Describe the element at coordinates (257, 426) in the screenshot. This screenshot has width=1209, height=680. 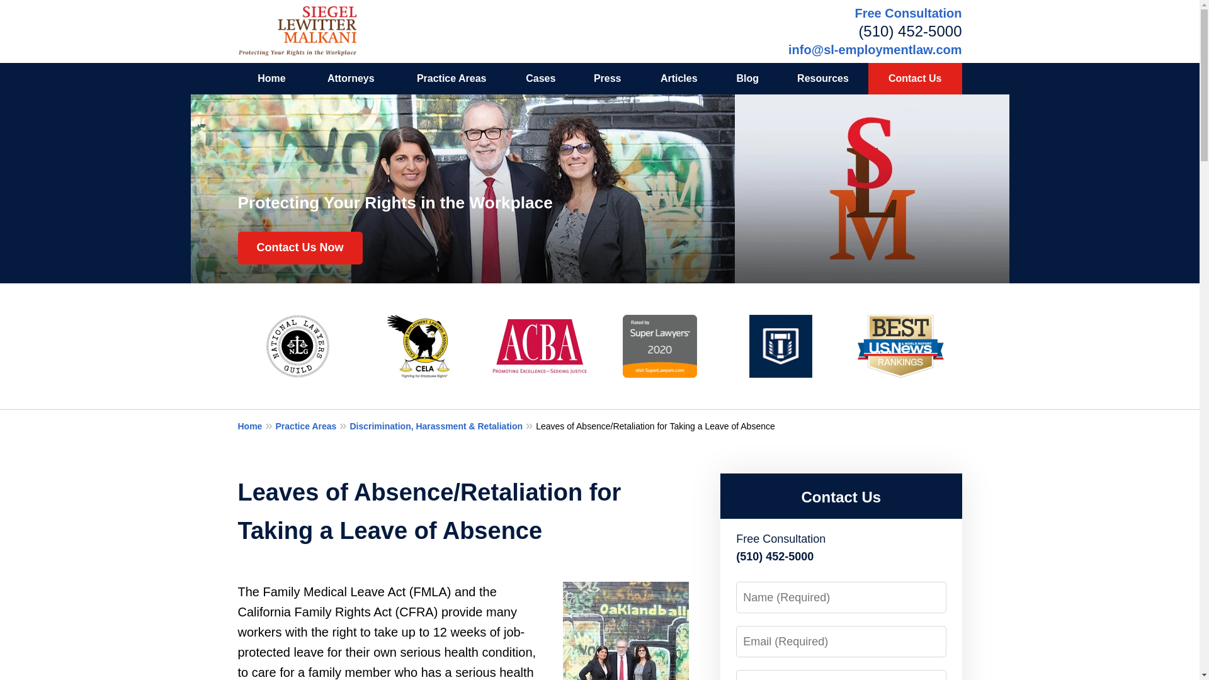
I see `Home` at that location.